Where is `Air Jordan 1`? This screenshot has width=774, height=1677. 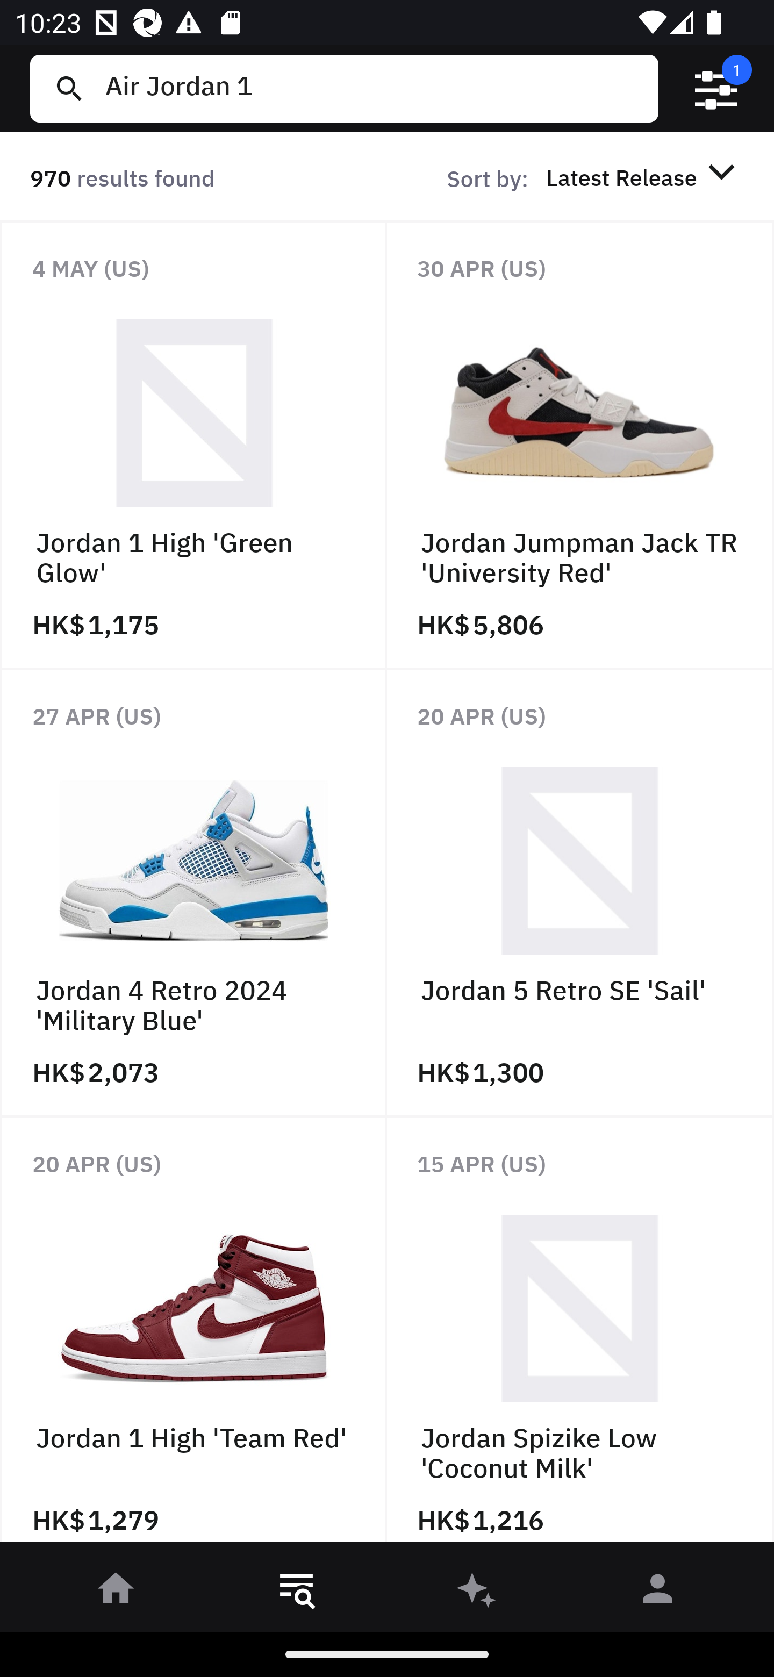
Air Jordan 1 is located at coordinates (374, 88).